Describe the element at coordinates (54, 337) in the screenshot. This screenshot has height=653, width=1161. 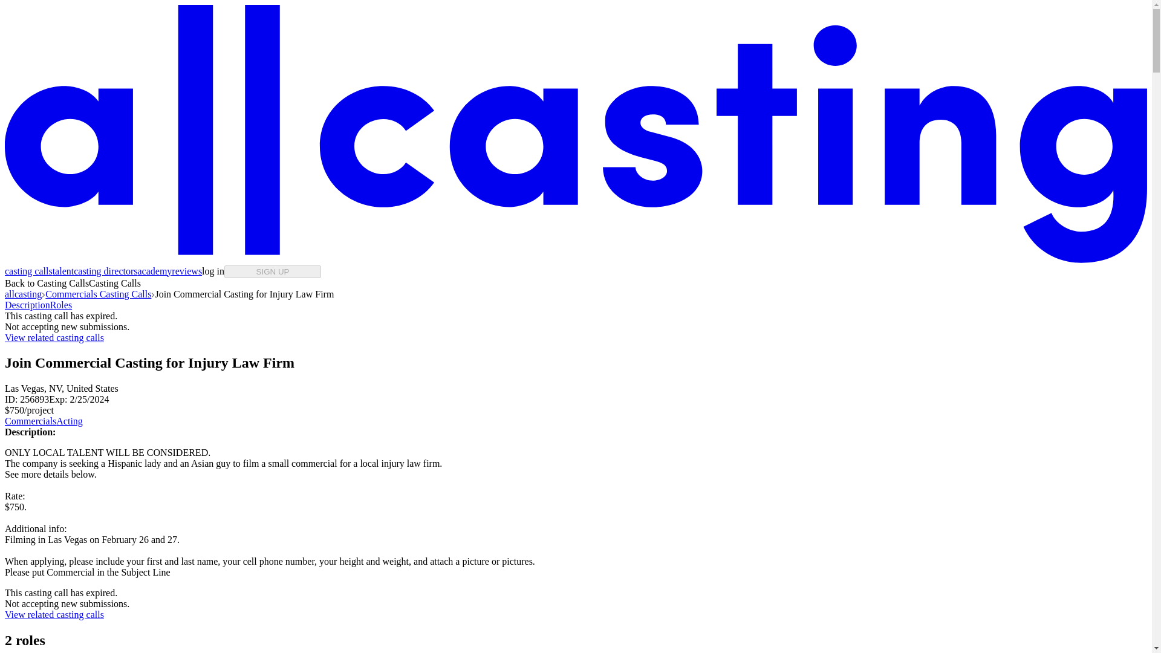
I see `View related casting calls` at that location.